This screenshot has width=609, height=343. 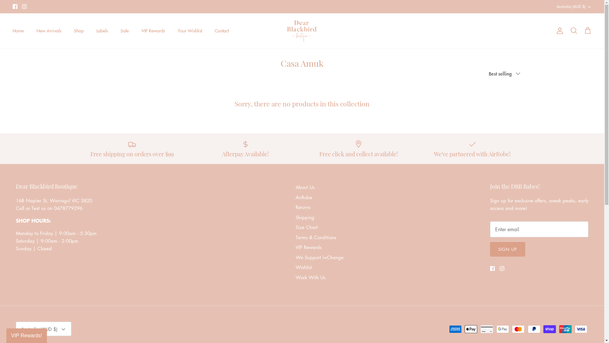 I want to click on Your Wishlist, so click(x=190, y=30).